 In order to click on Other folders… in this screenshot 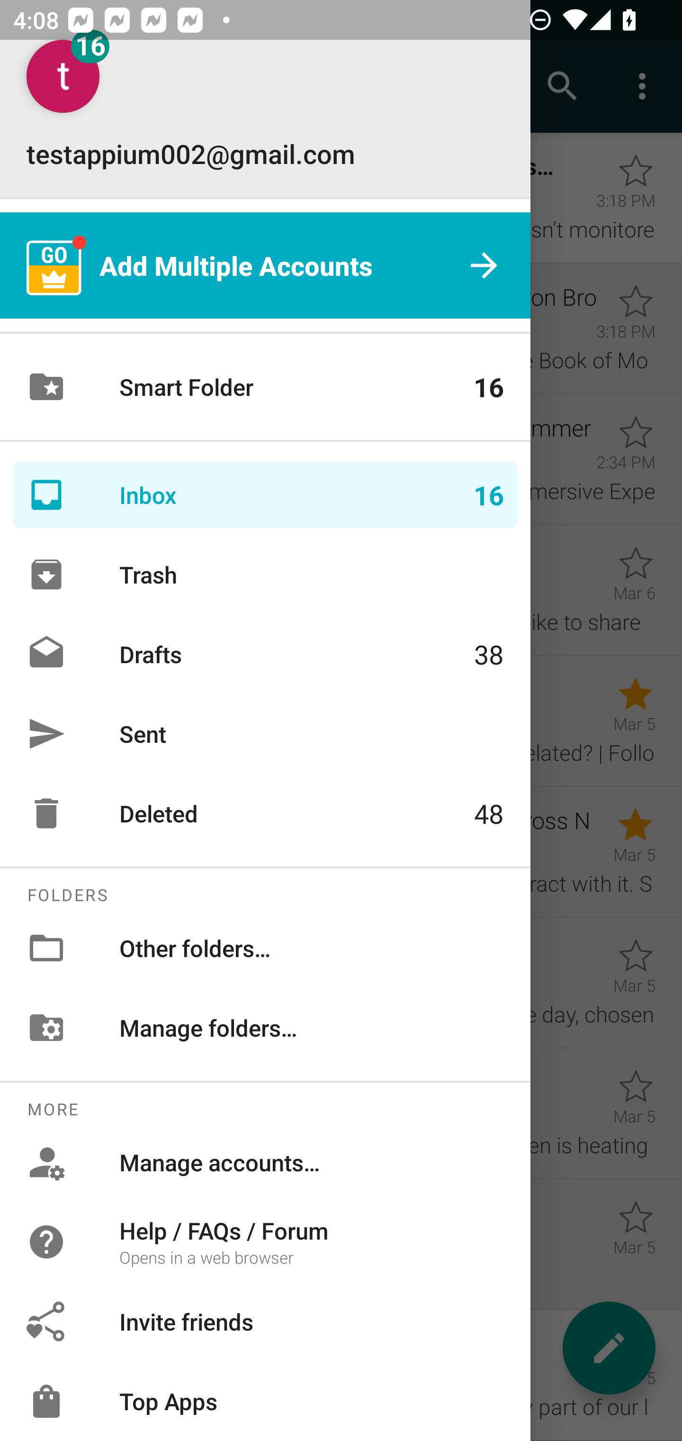, I will do `click(265, 948)`.